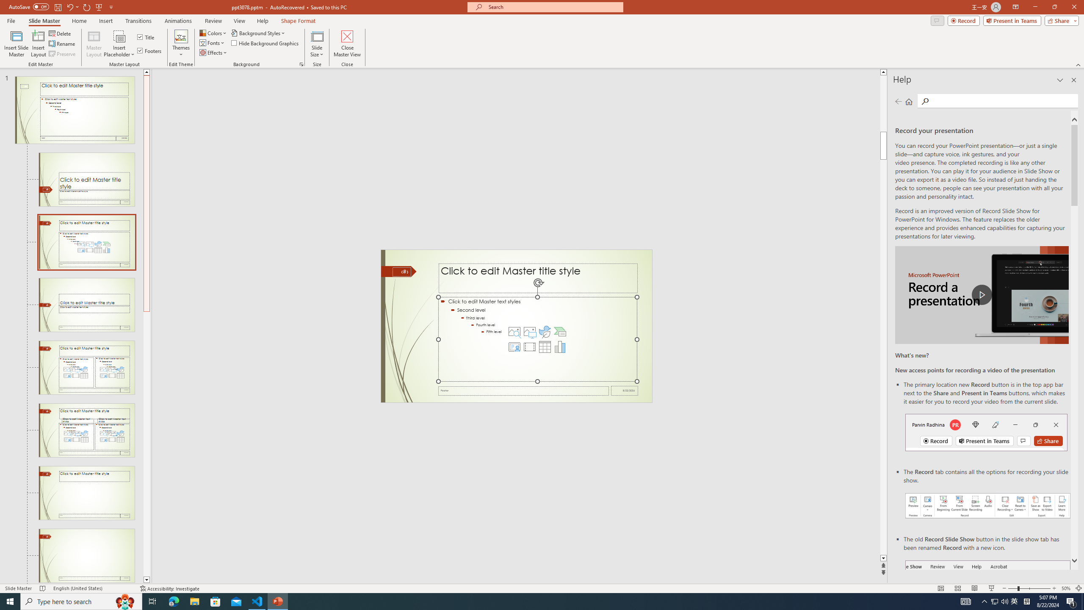 The width and height of the screenshot is (1084, 610). Describe the element at coordinates (529, 332) in the screenshot. I see `Pictures` at that location.